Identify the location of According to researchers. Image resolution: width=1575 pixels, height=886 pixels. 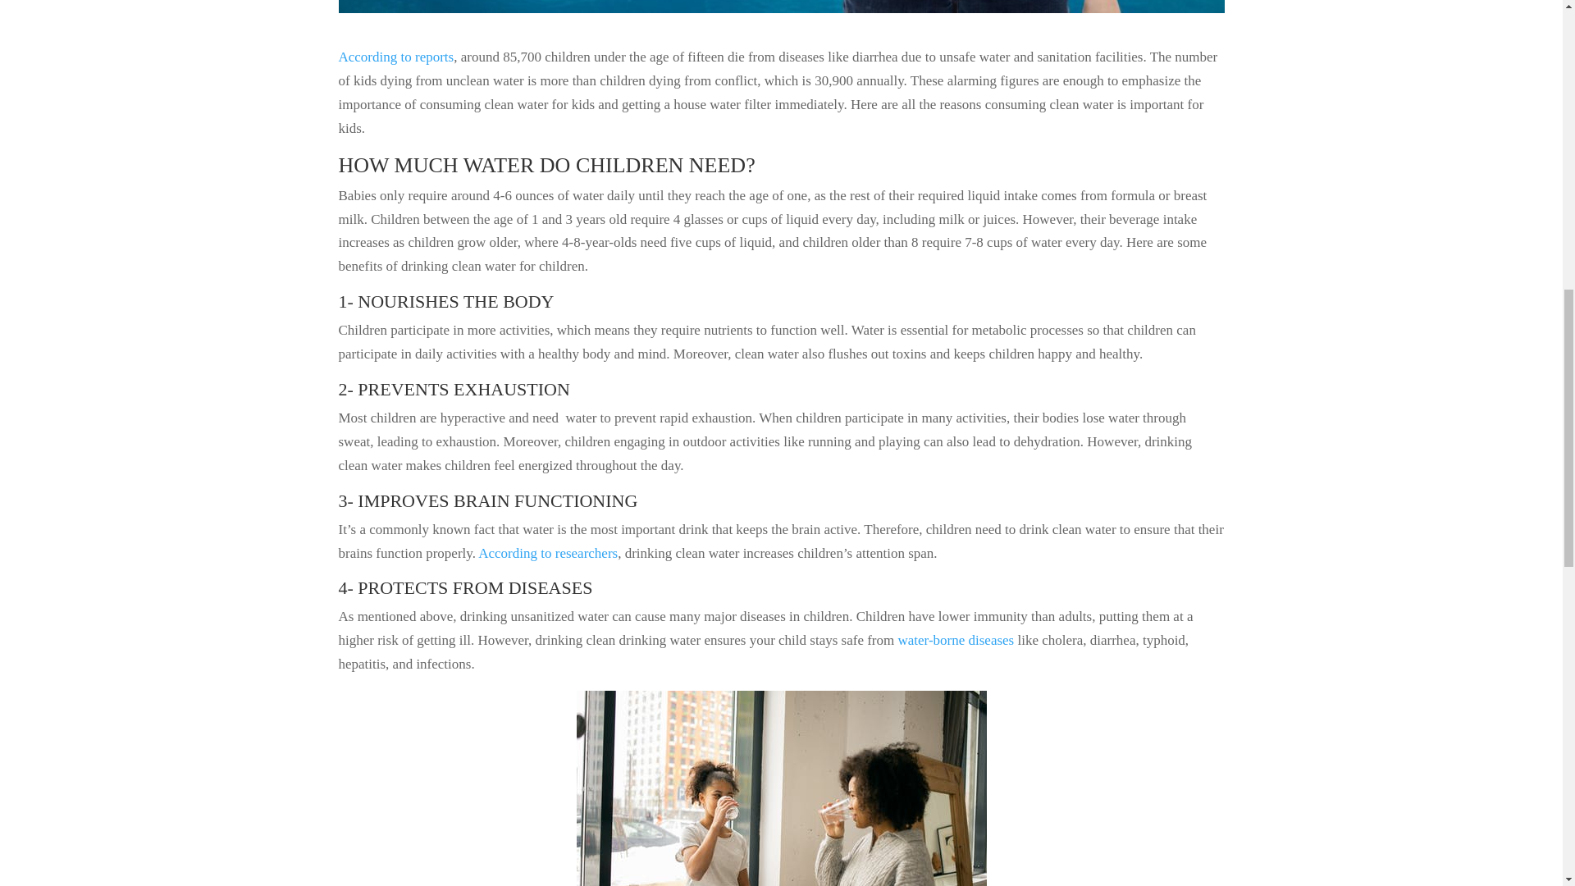
(548, 553).